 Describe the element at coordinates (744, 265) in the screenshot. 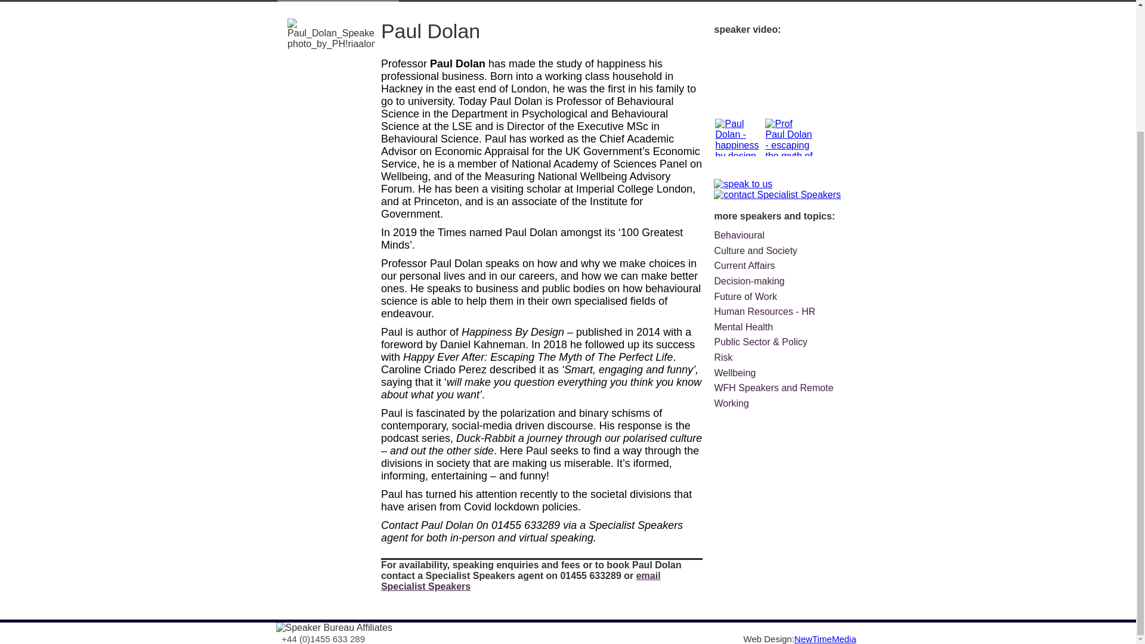

I see `Current Affairs` at that location.